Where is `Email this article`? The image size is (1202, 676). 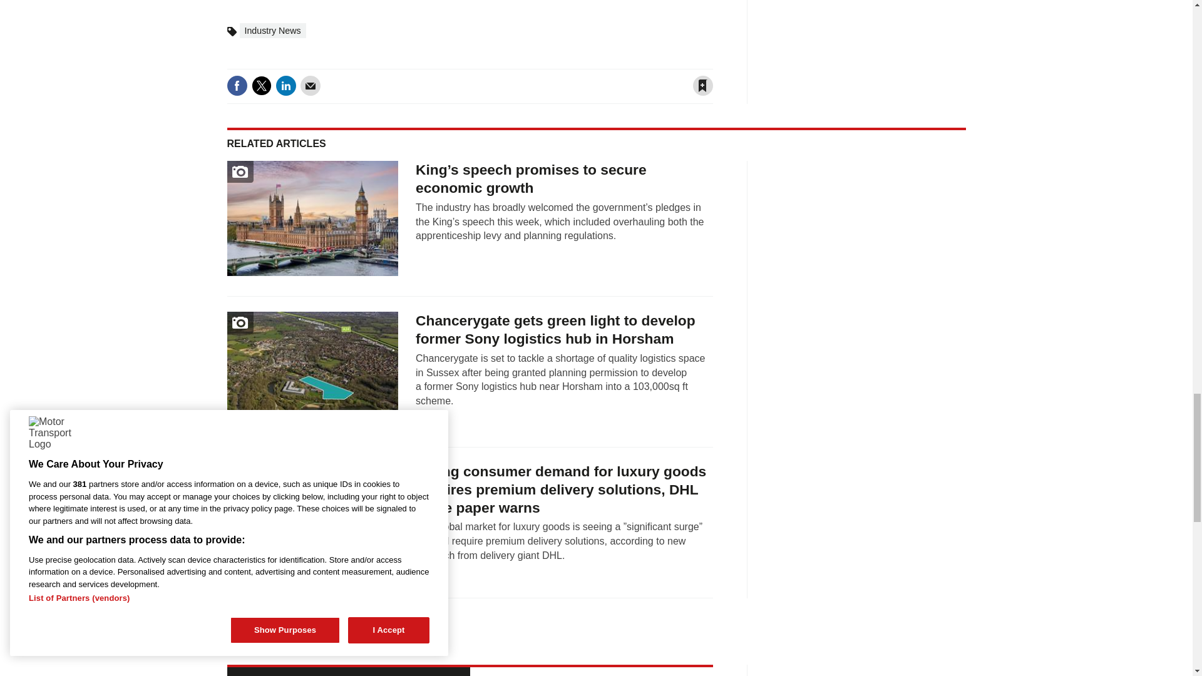
Email this article is located at coordinates (311, 85).